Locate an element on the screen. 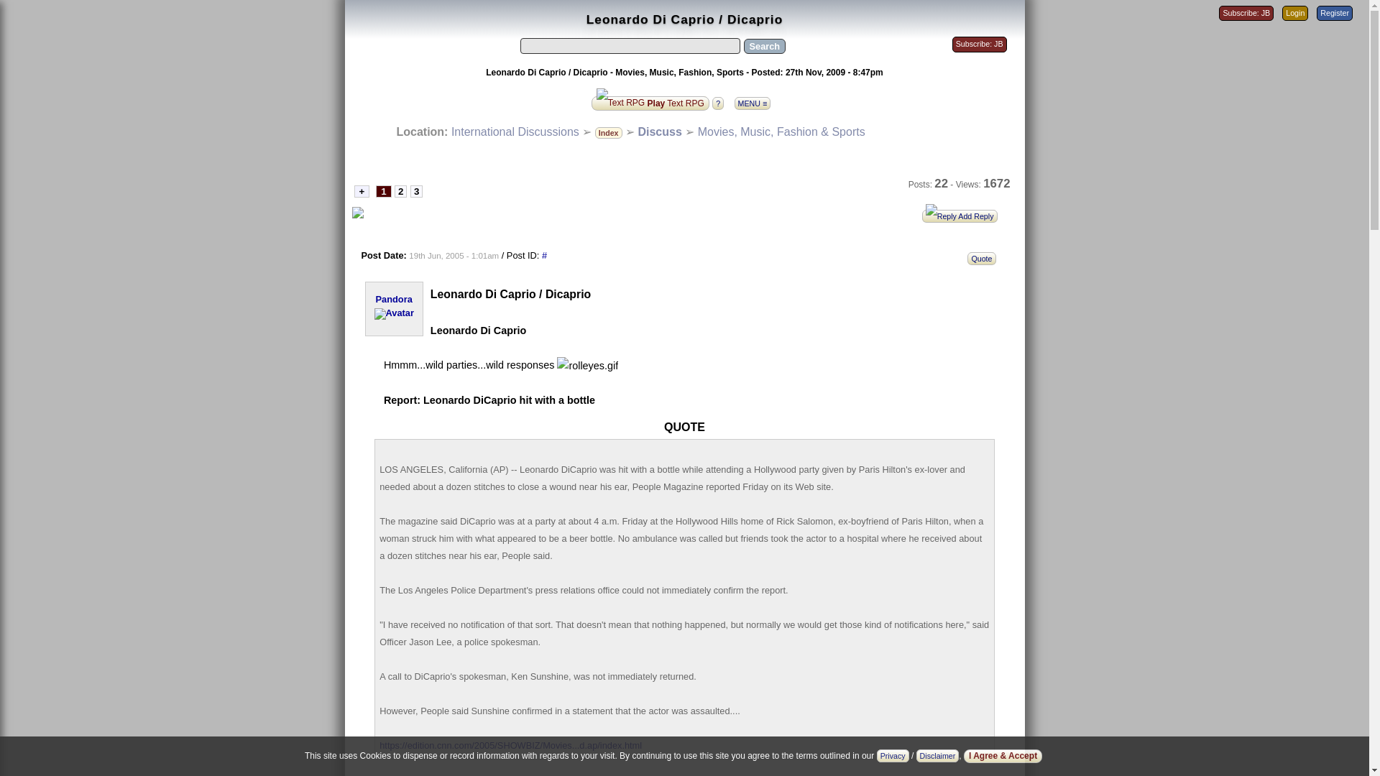  Menu is located at coordinates (756, 99).